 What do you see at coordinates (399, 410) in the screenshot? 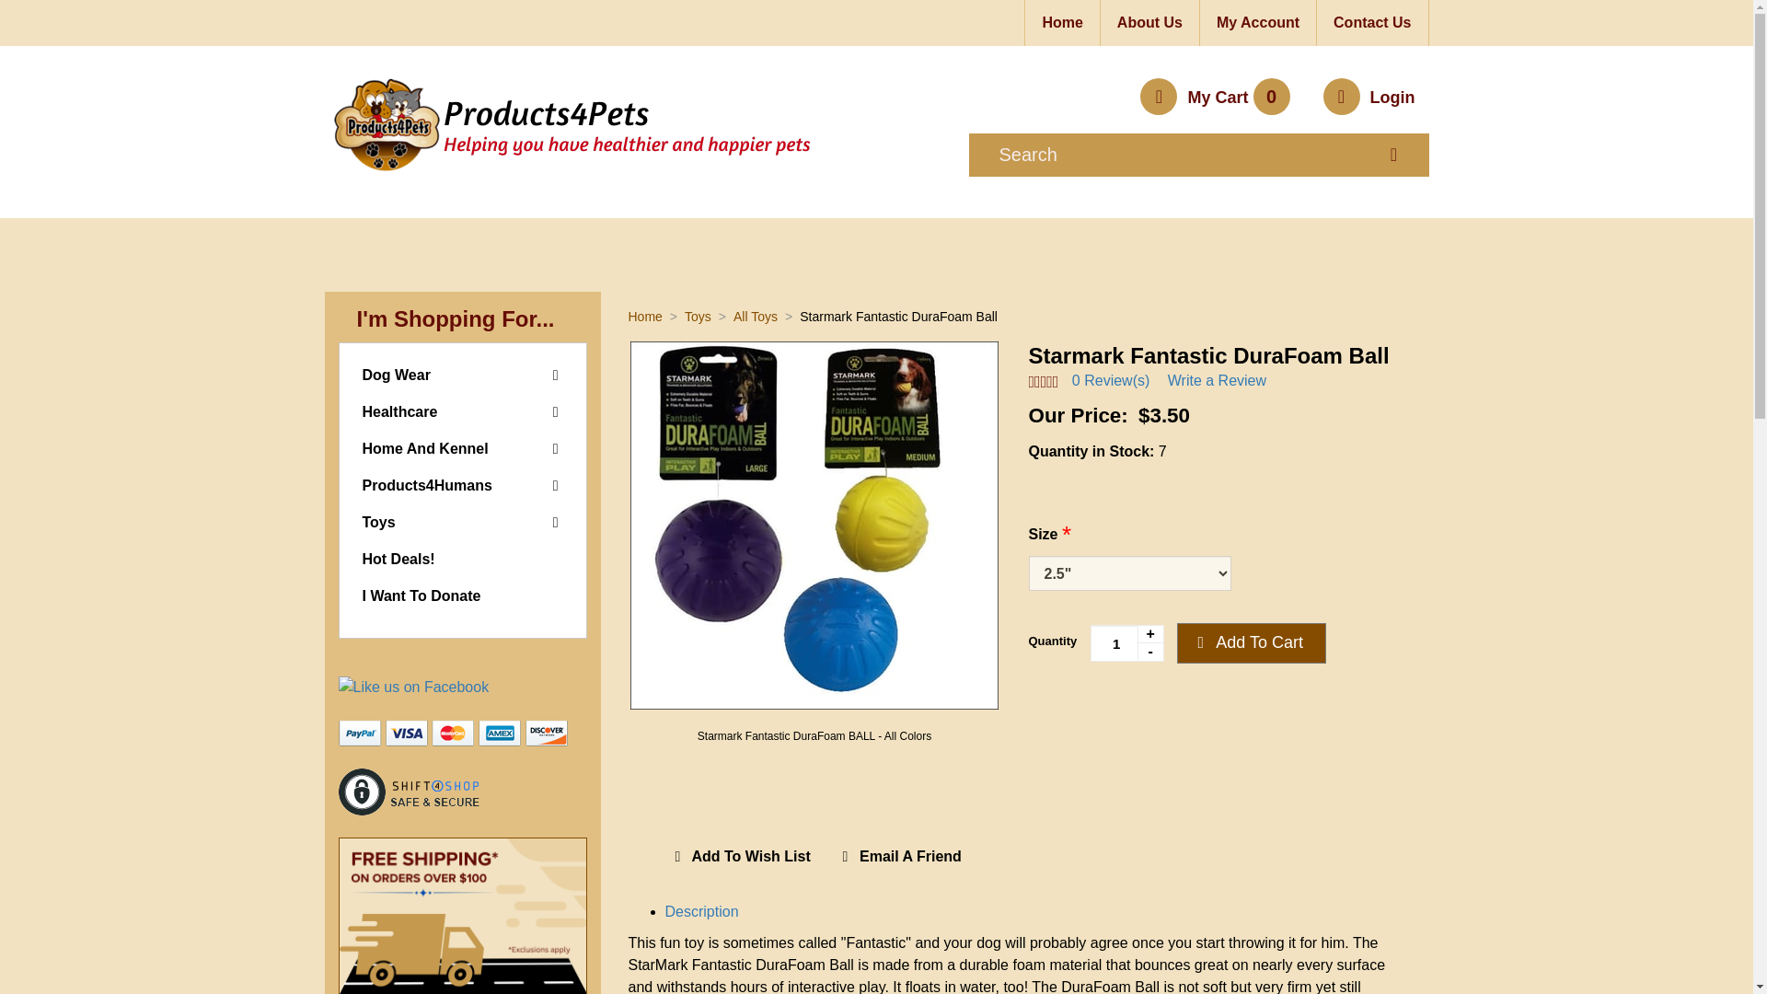
I see `Healthcare` at bounding box center [399, 410].